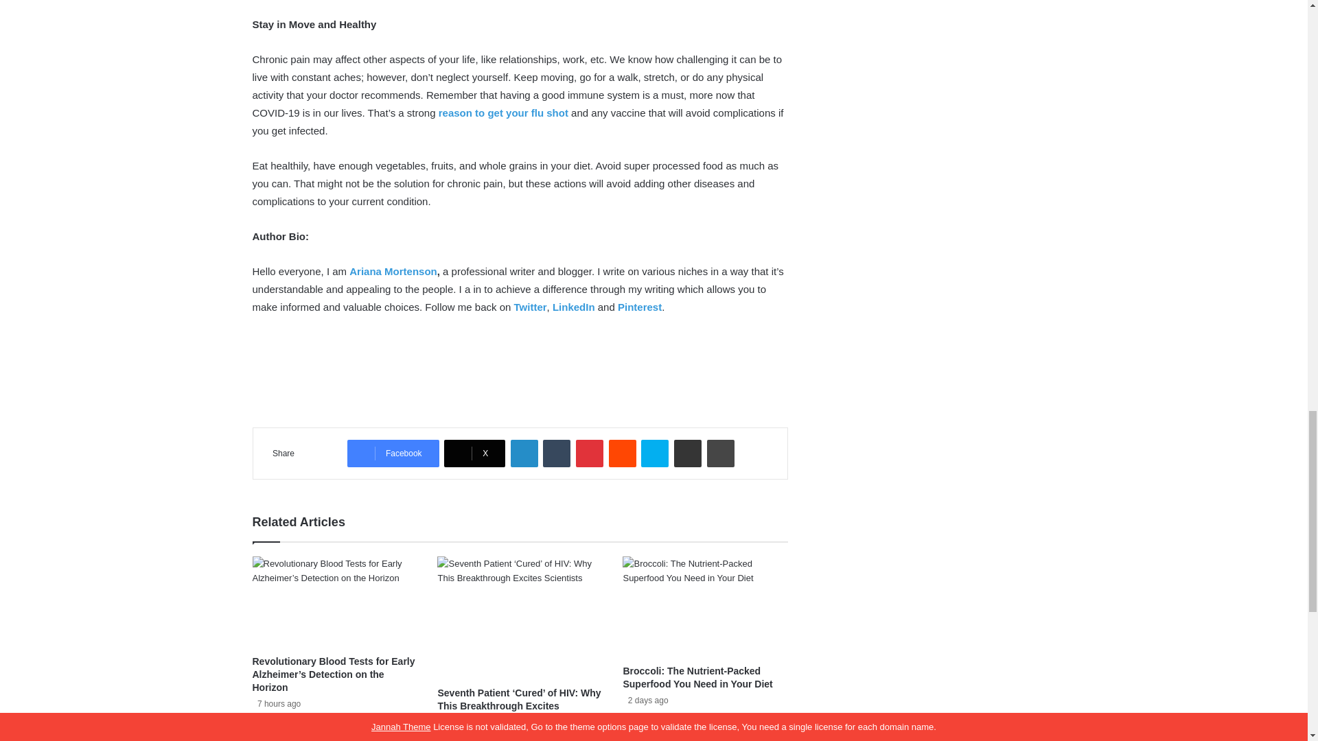  I want to click on LinkedIn, so click(524, 454).